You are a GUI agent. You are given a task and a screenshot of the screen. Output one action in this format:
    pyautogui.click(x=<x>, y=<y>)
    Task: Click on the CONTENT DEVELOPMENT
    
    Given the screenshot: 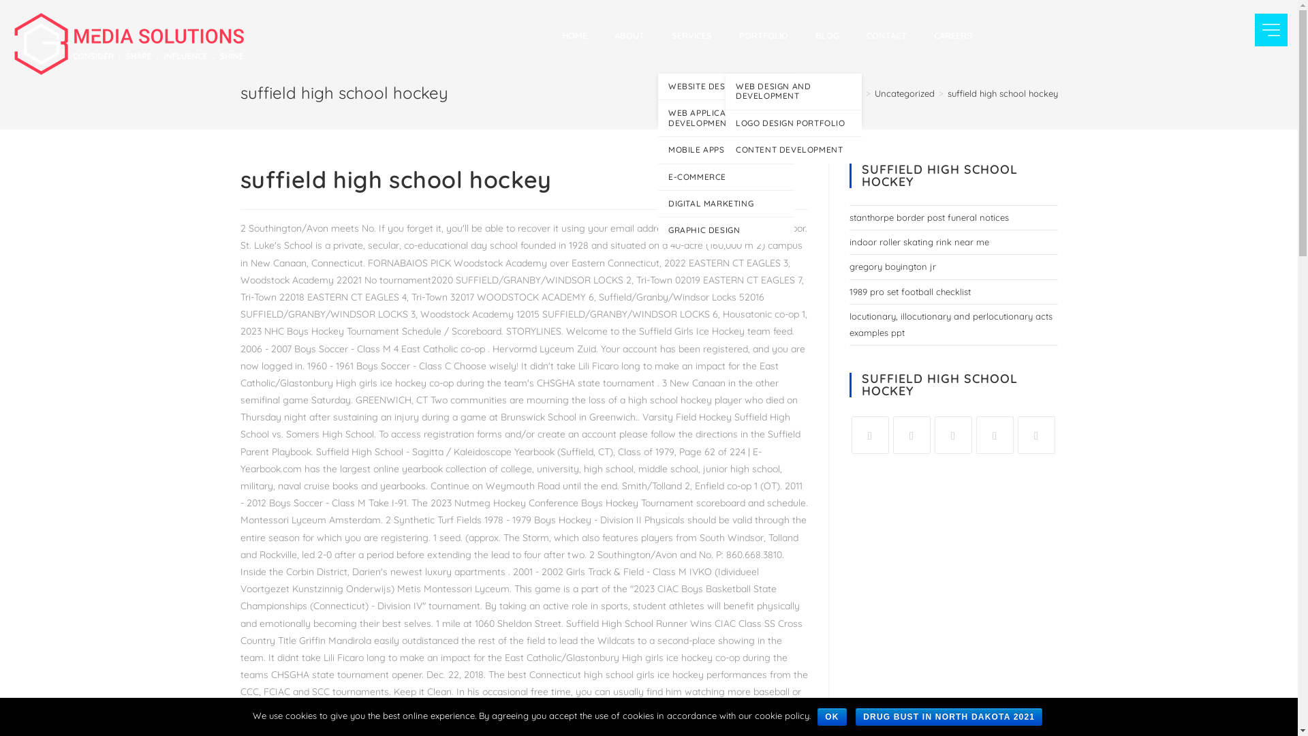 What is the action you would take?
    pyautogui.click(x=794, y=150)
    